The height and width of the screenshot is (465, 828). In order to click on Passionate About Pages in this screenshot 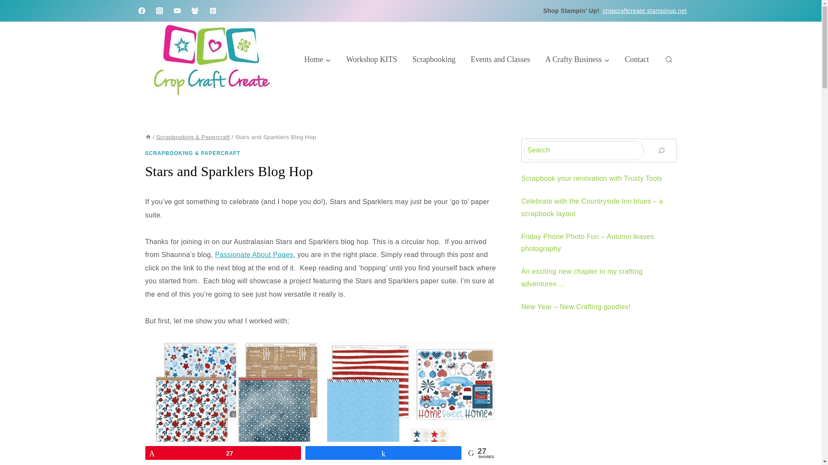, I will do `click(254, 255)`.